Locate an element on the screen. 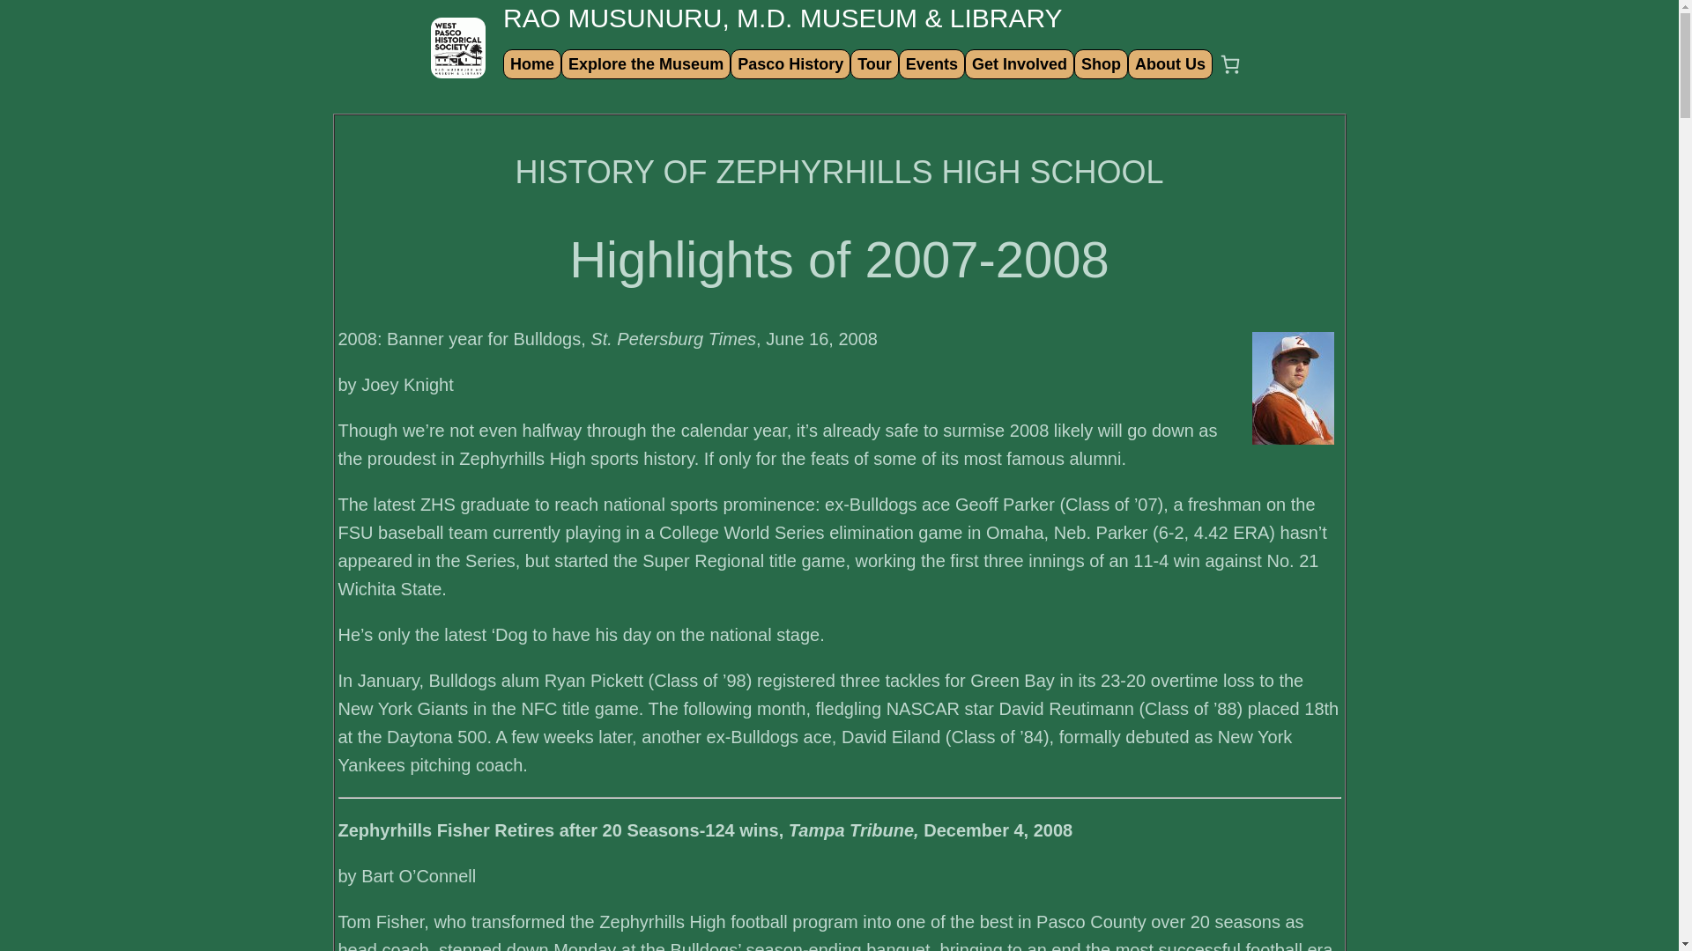 This screenshot has width=1692, height=951. About Us is located at coordinates (1169, 64).